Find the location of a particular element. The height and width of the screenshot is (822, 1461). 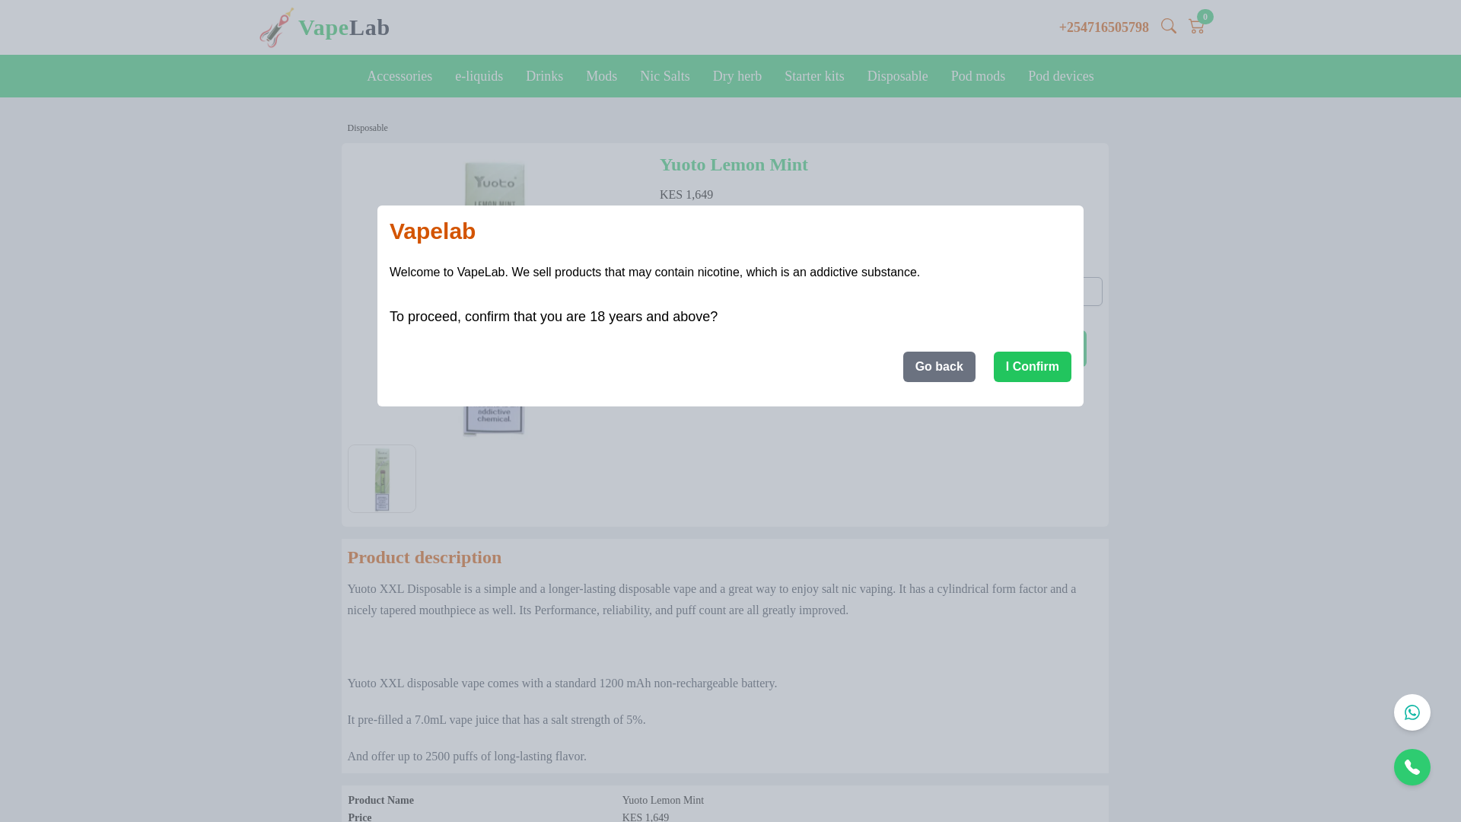

Drinks is located at coordinates (543, 76).